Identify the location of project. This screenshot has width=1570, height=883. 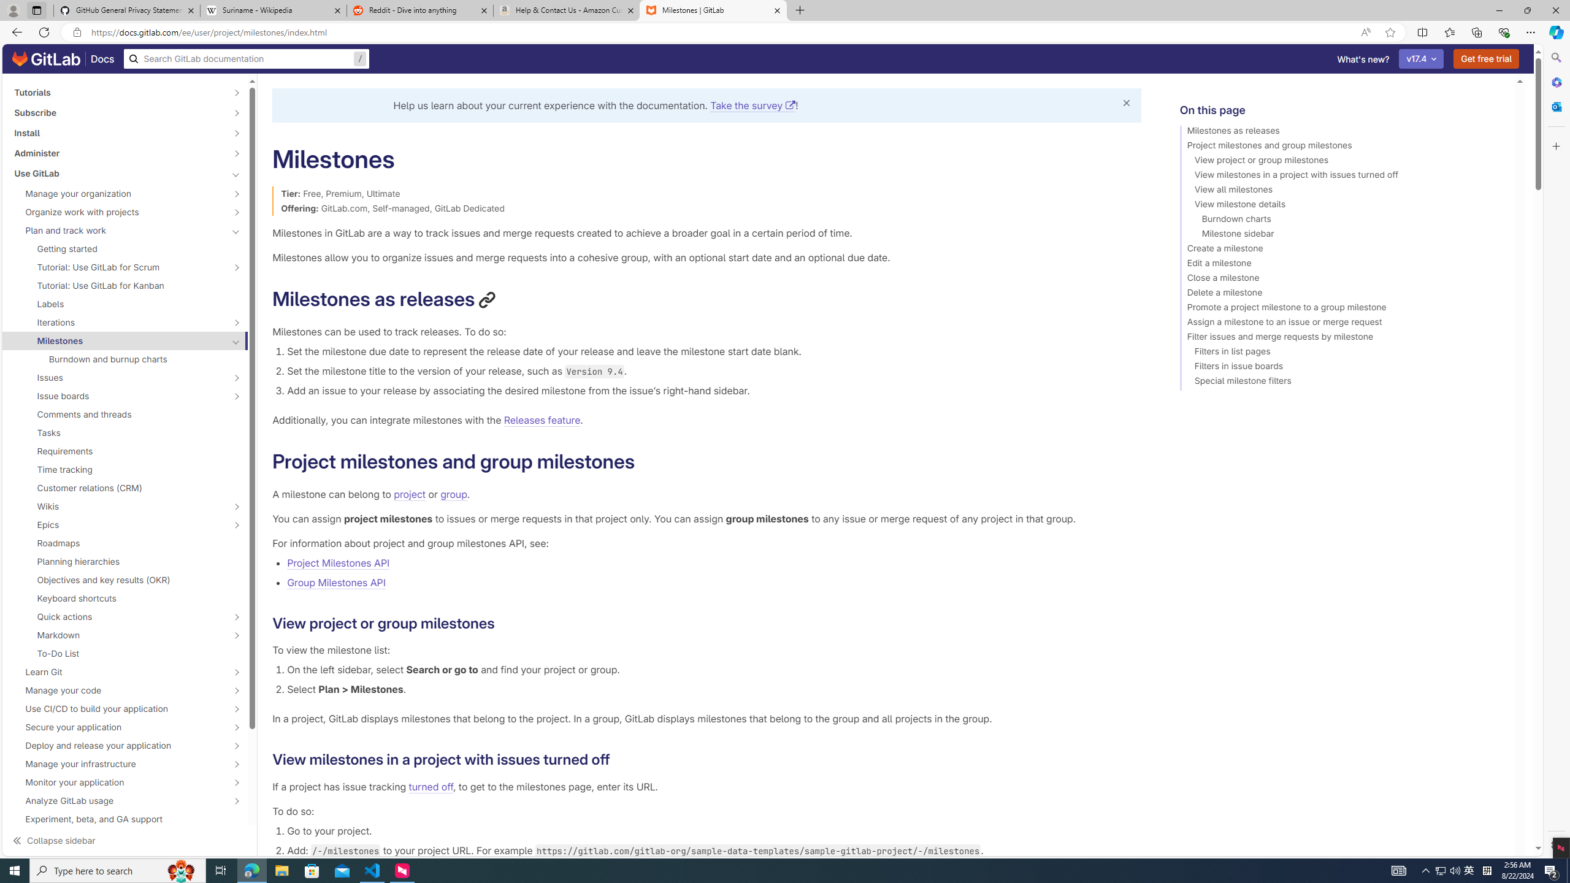
(410, 494).